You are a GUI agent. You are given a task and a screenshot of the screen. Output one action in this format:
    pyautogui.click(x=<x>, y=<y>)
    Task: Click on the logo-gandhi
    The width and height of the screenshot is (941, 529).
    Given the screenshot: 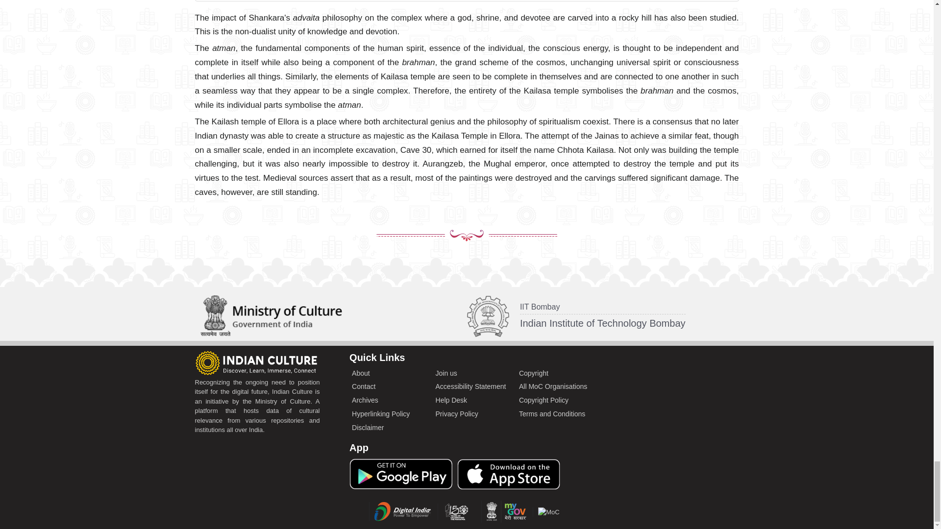 What is the action you would take?
    pyautogui.click(x=459, y=511)
    